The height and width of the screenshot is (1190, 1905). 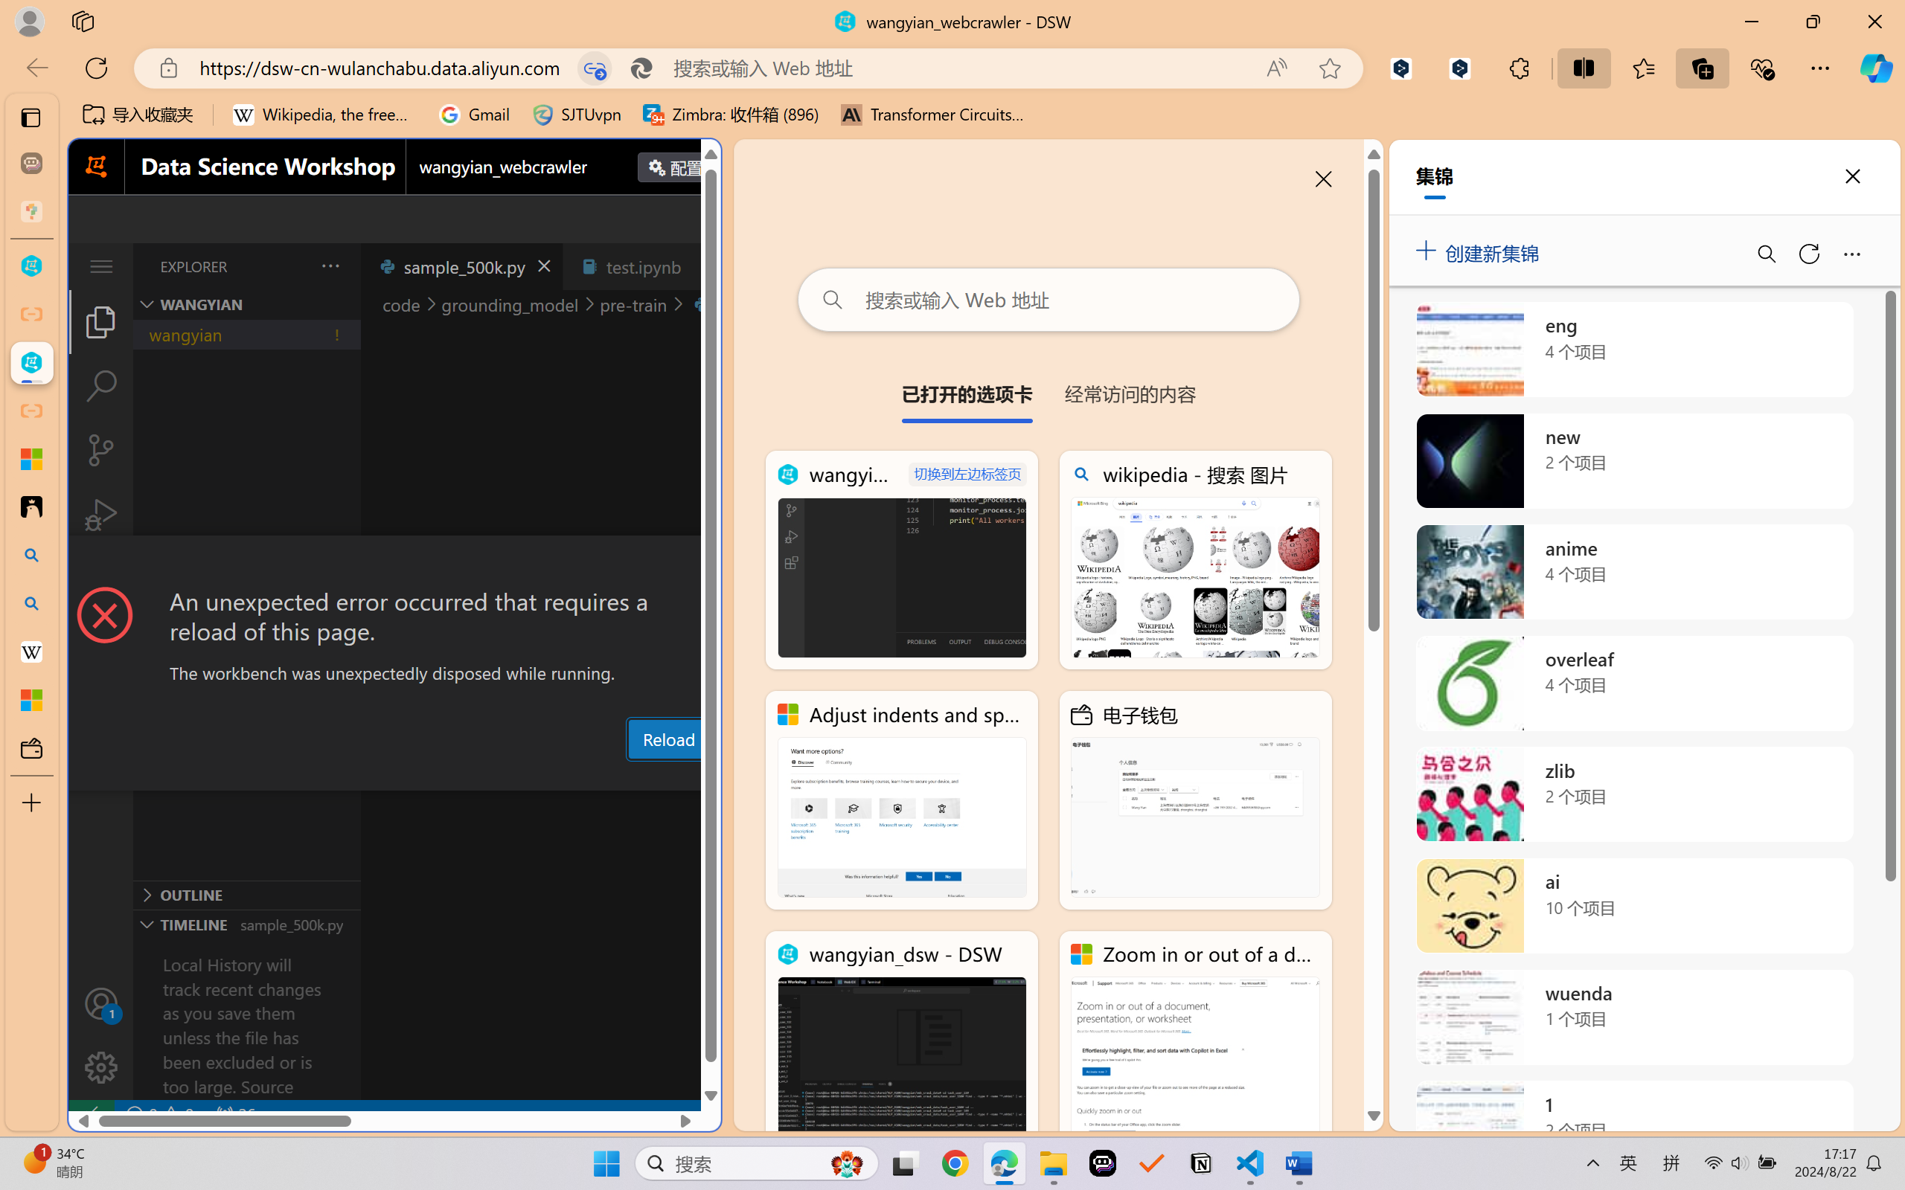 I want to click on sample_500k.py, so click(x=461, y=266).